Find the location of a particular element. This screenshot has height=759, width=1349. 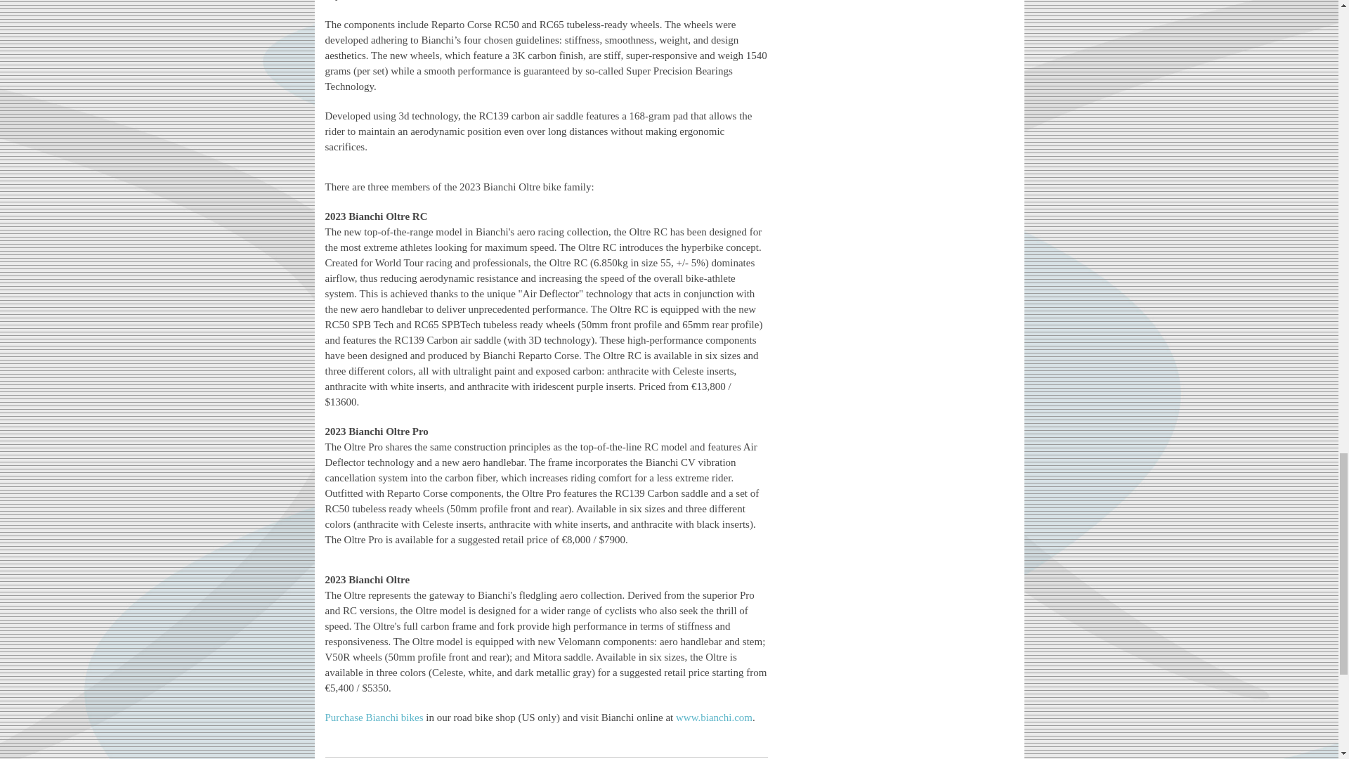

www.bianchi.com is located at coordinates (714, 718).